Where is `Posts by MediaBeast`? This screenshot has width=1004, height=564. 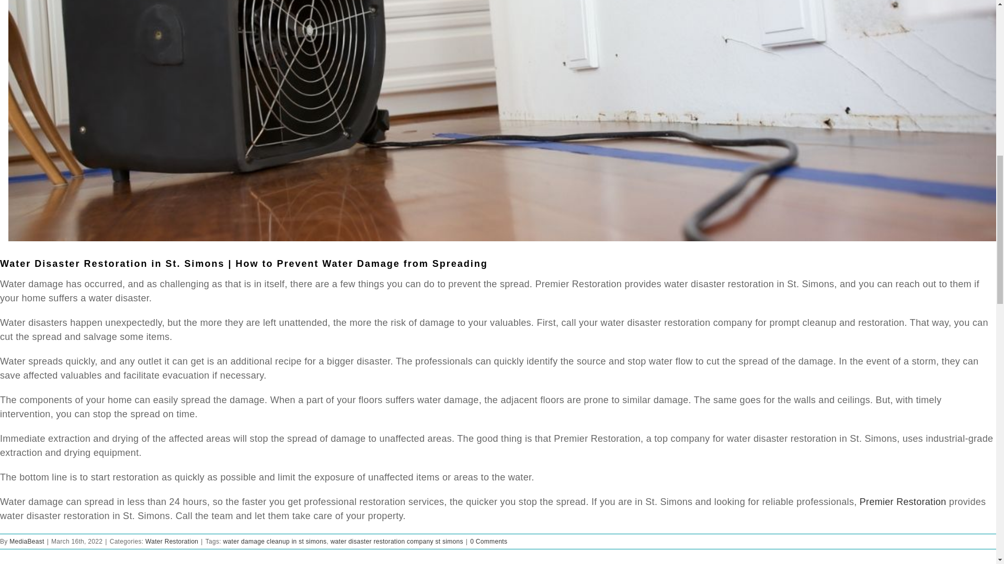 Posts by MediaBeast is located at coordinates (26, 542).